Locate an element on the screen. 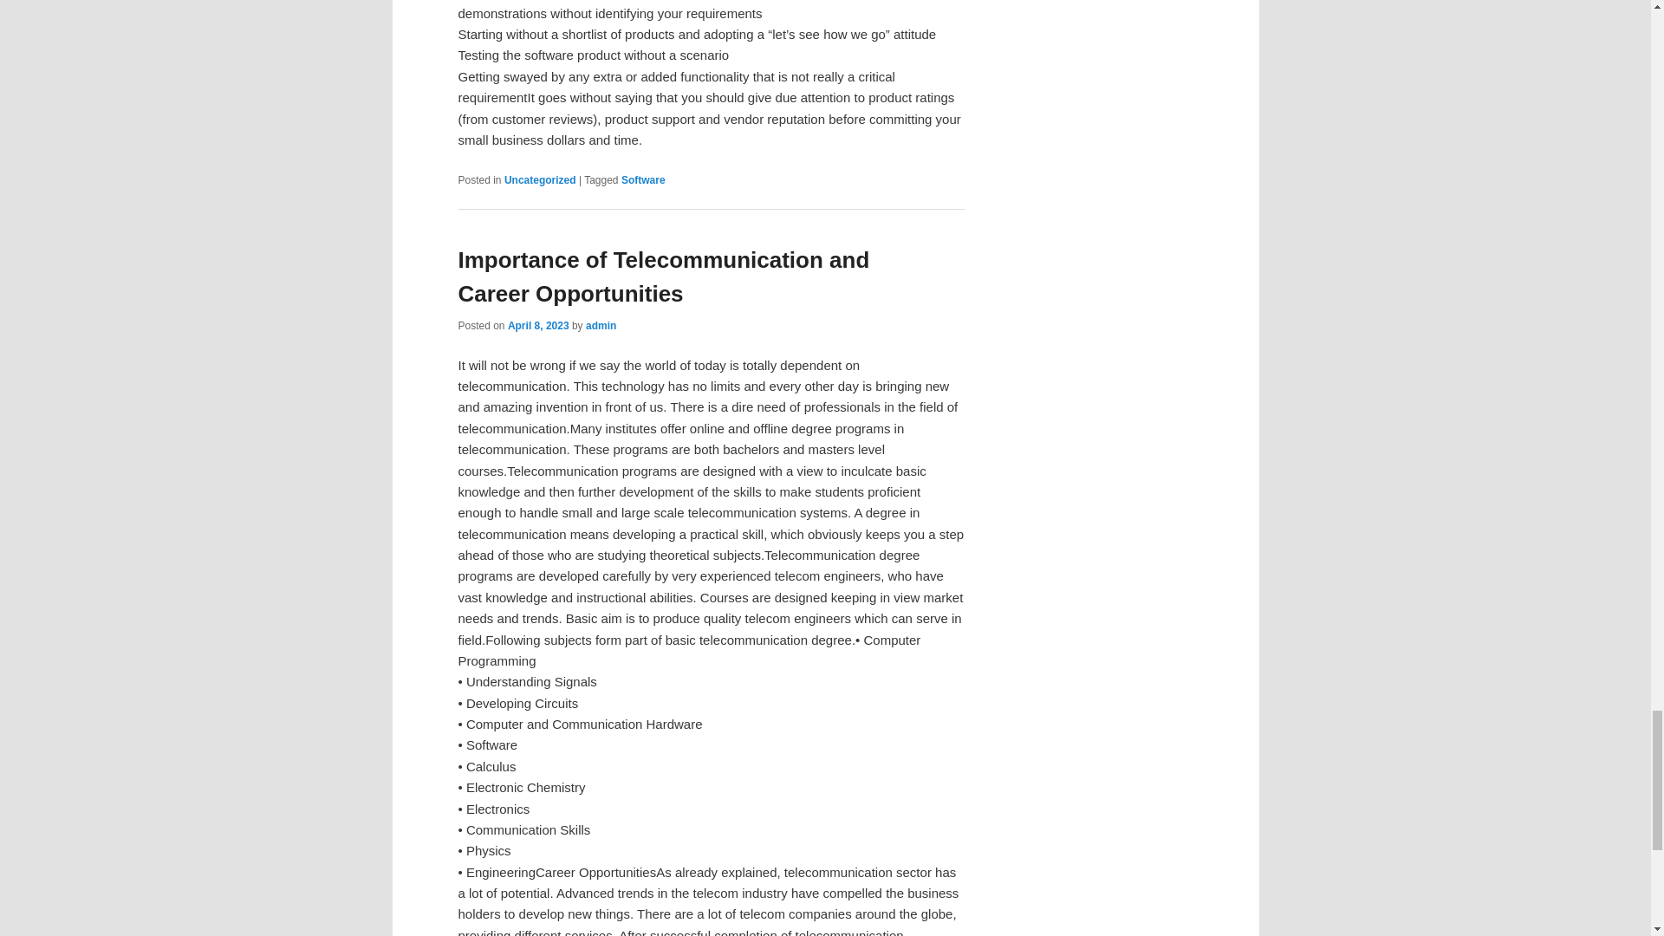 The width and height of the screenshot is (1664, 936). View all posts by admin is located at coordinates (600, 326).